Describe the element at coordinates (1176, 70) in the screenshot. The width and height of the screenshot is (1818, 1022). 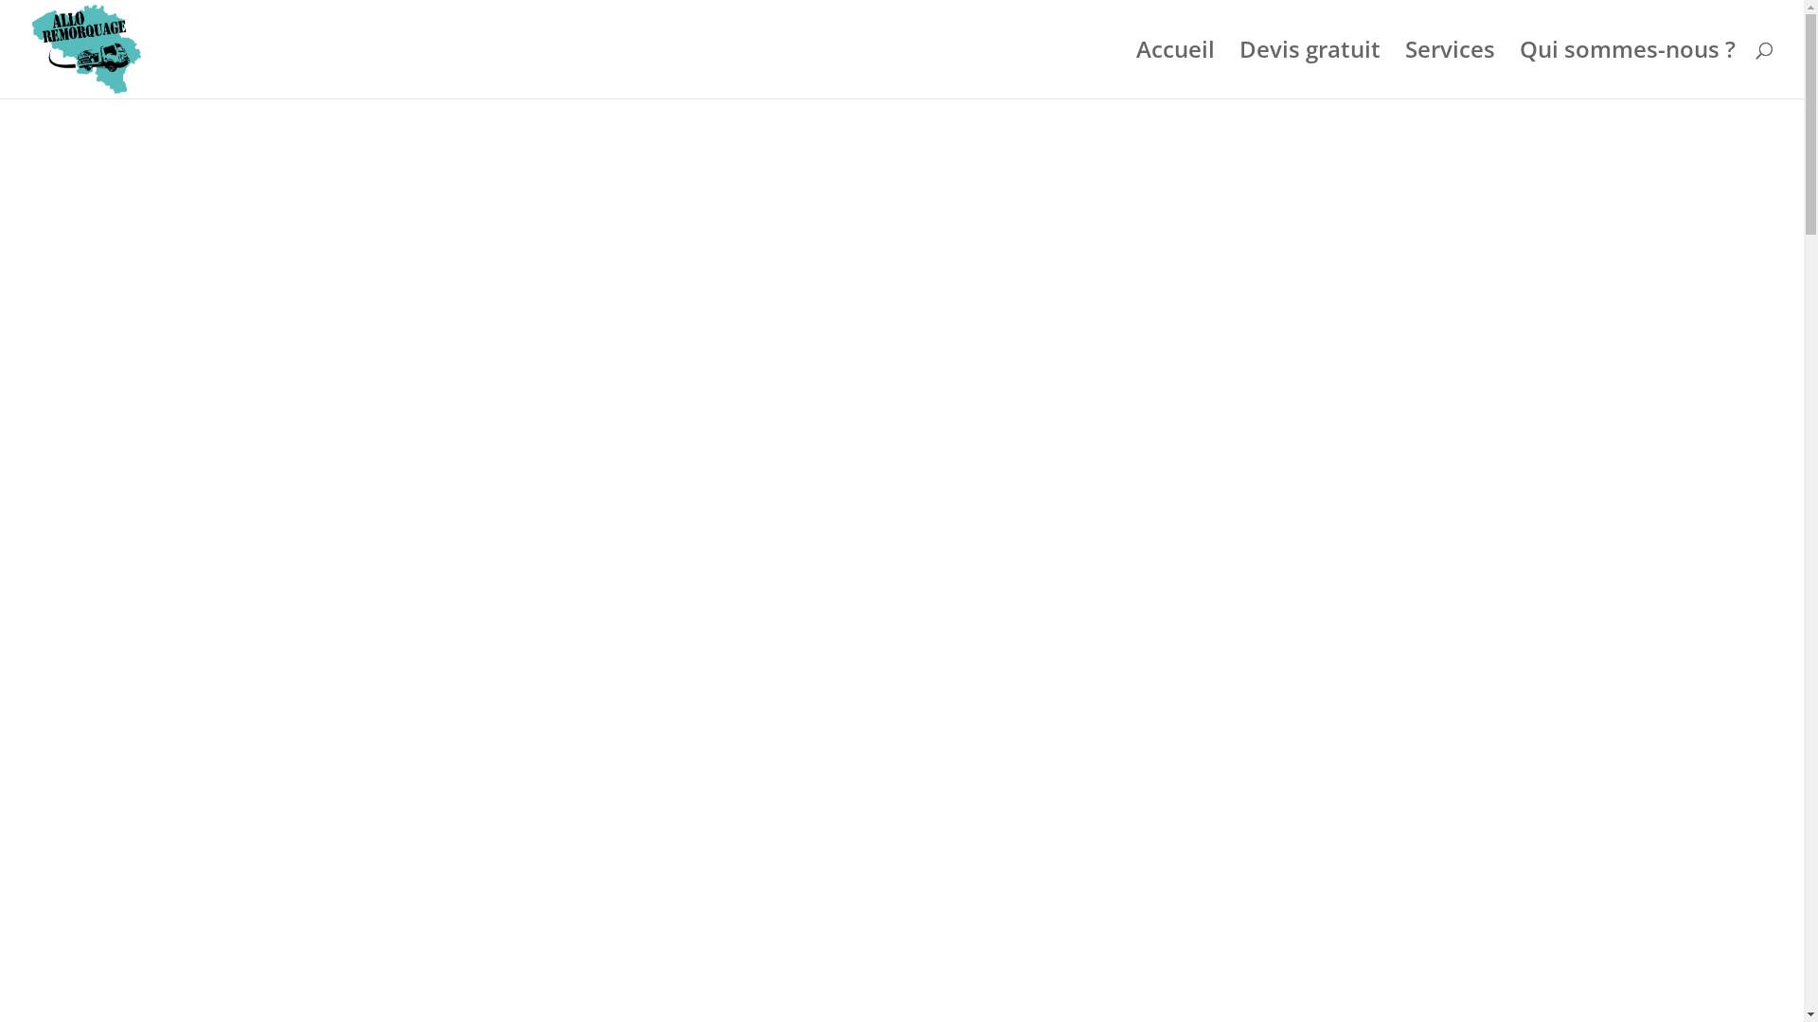
I see `Accueil` at that location.